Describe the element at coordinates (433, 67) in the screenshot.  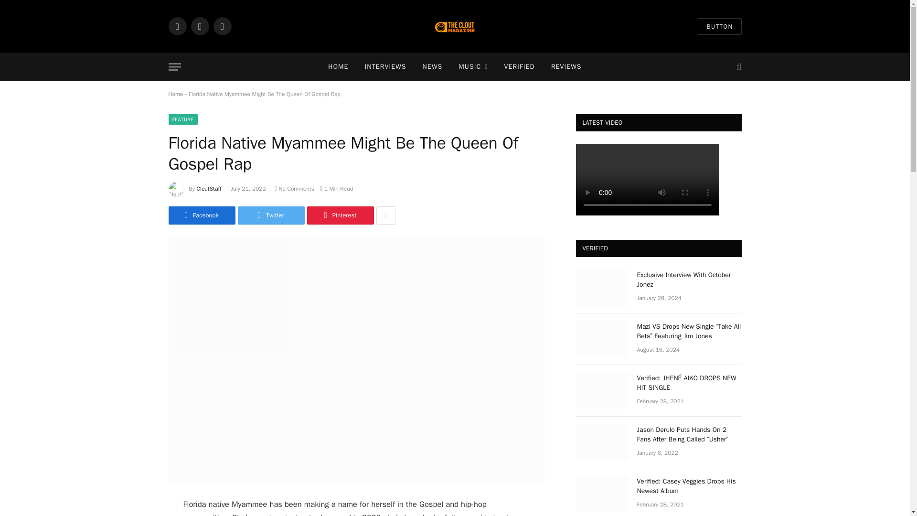
I see `NEWS` at that location.